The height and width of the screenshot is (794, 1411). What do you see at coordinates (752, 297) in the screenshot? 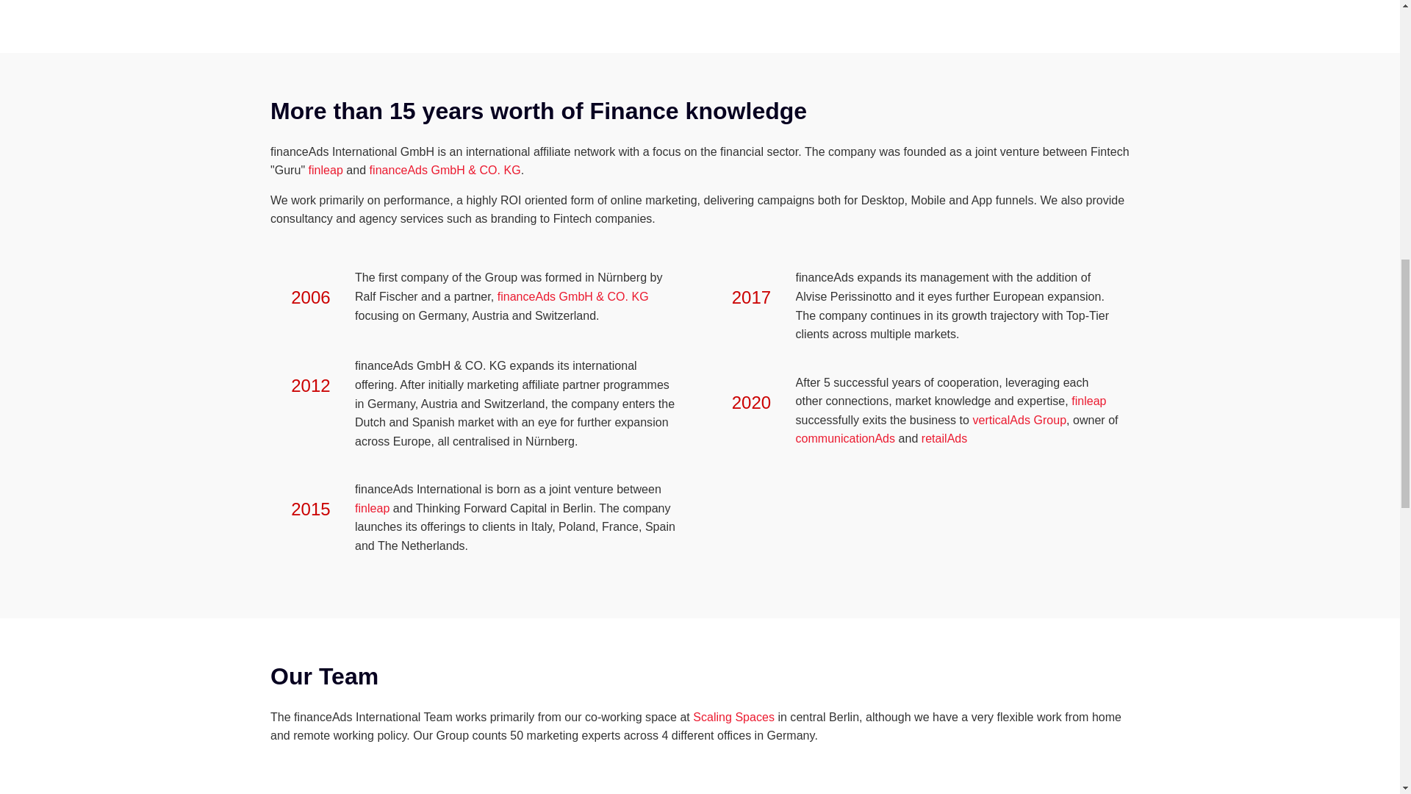
I see `2017` at bounding box center [752, 297].